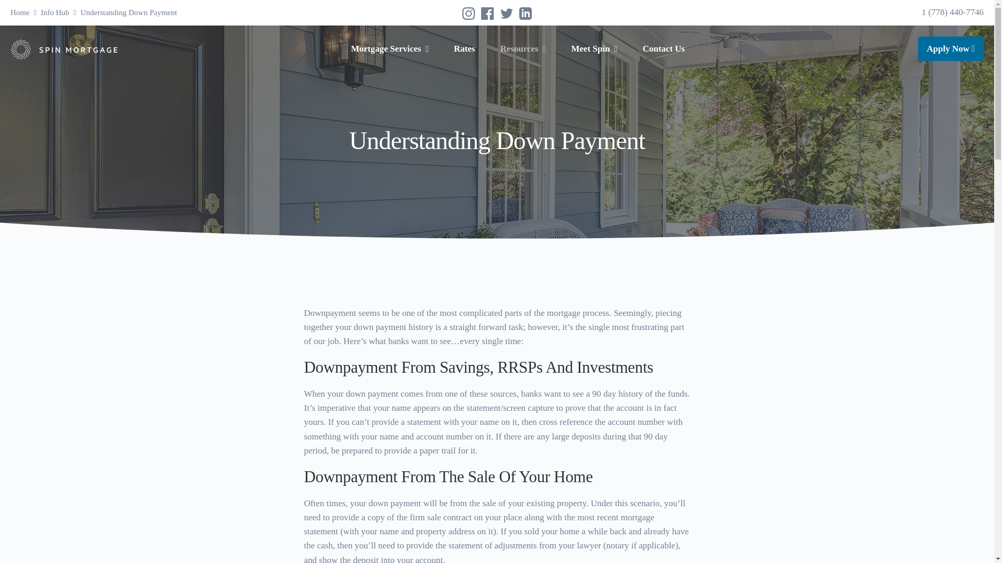  Describe the element at coordinates (664, 48) in the screenshot. I see `Contact Us` at that location.